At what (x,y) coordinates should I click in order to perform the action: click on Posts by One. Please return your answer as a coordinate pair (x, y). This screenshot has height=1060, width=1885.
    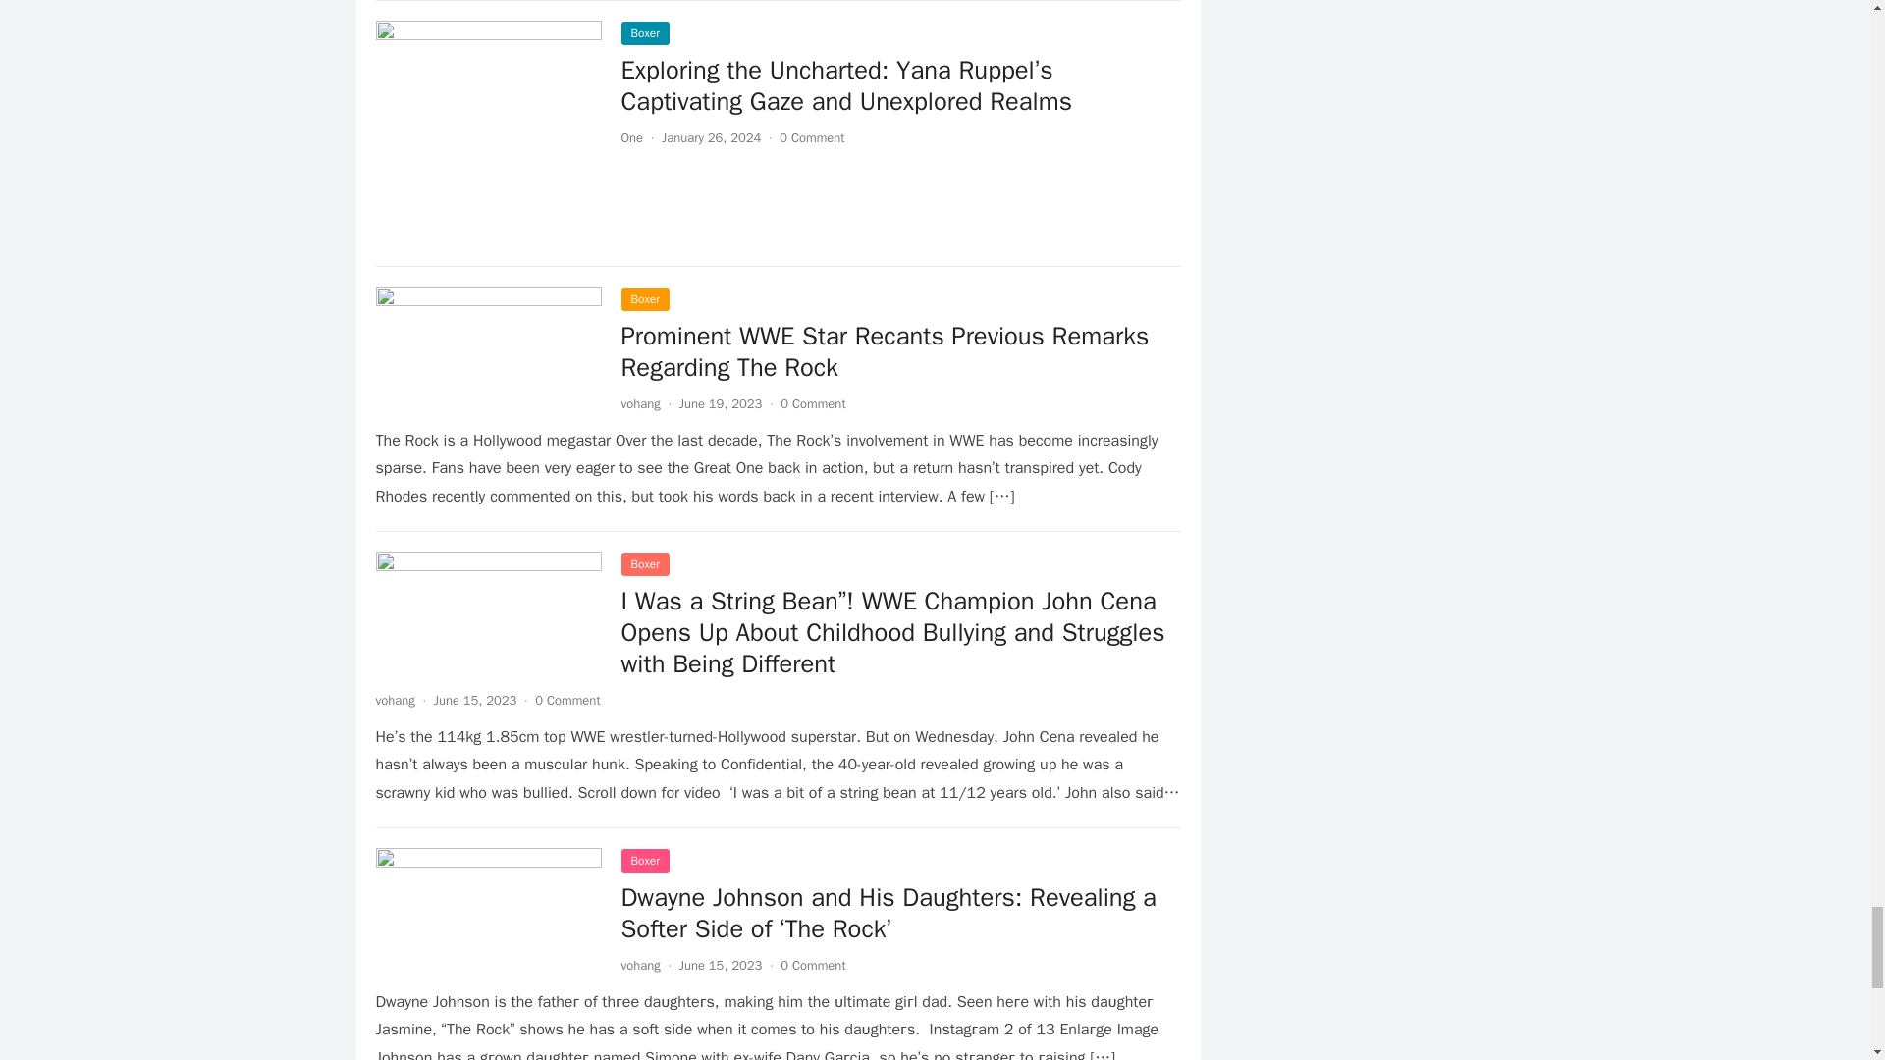
    Looking at the image, I should click on (630, 137).